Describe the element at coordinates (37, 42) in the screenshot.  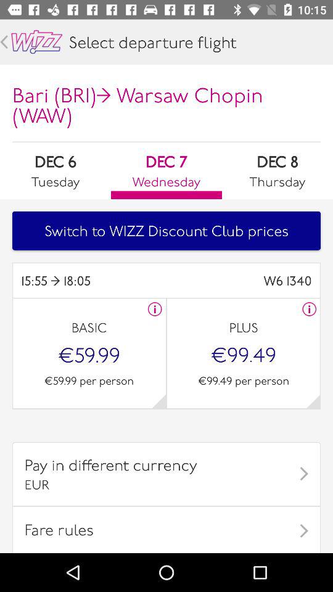
I see `wizz` at that location.